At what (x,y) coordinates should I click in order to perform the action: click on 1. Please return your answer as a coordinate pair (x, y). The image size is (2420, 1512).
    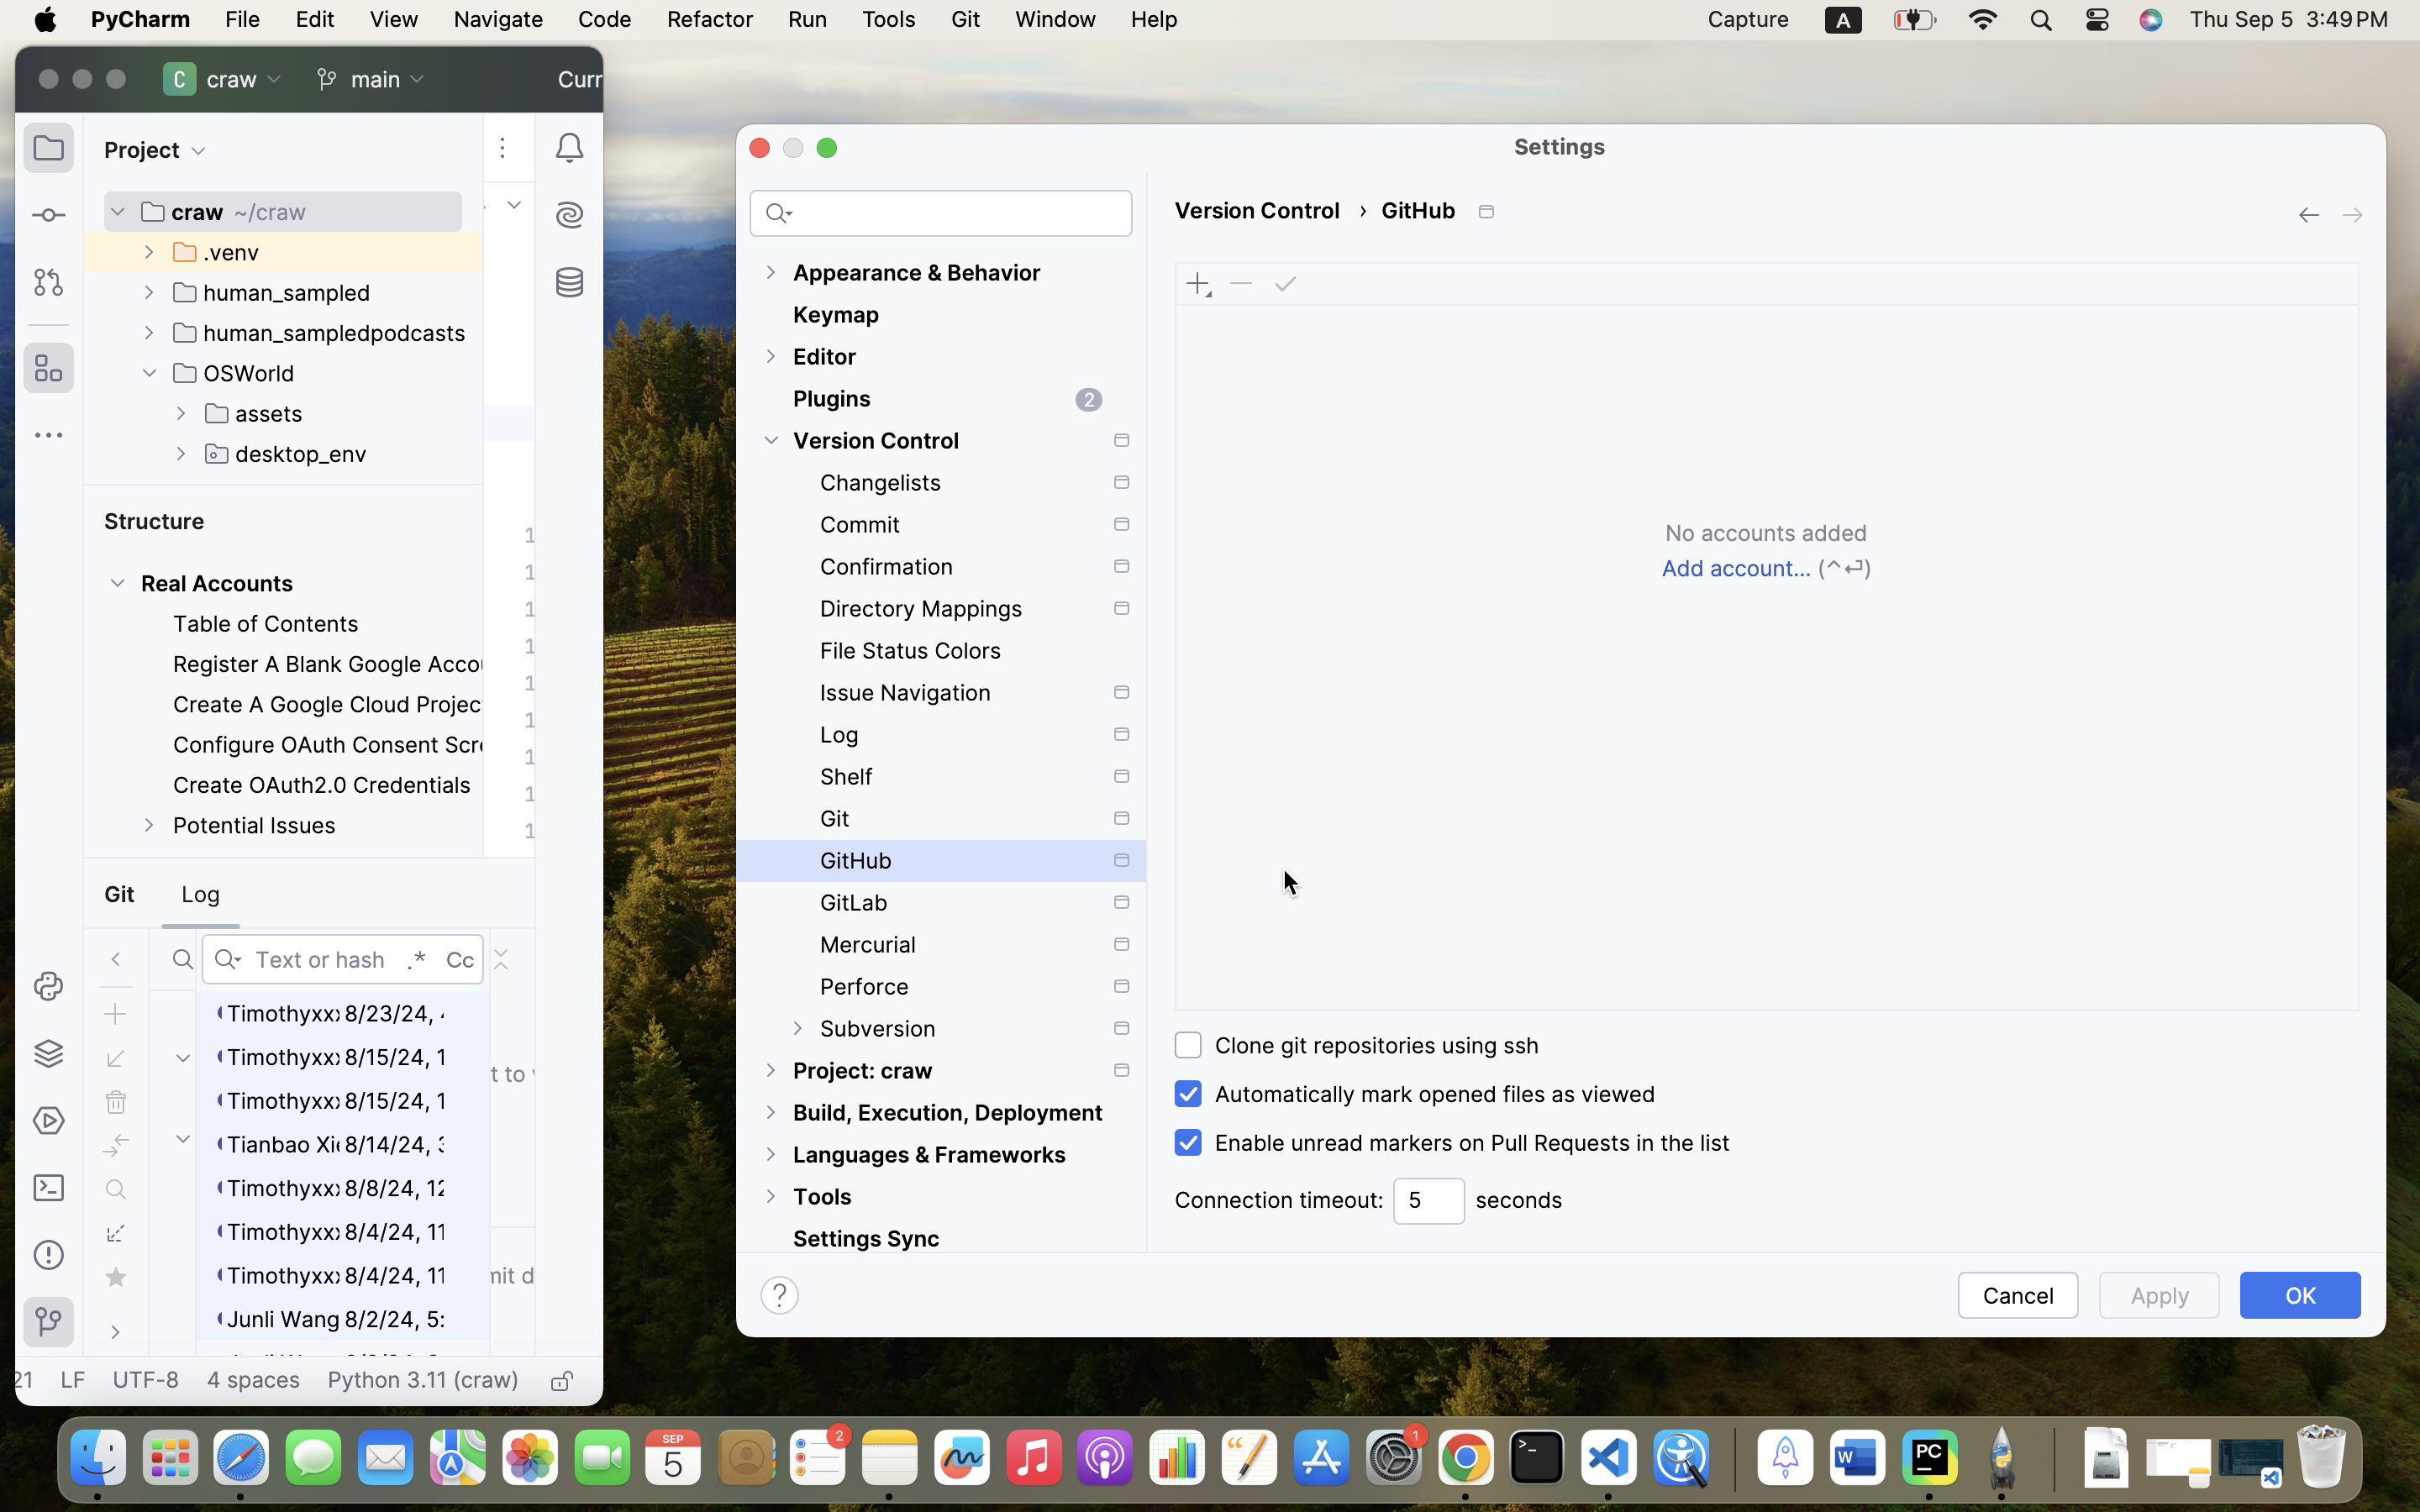
    Looking at the image, I should click on (1449, 1143).